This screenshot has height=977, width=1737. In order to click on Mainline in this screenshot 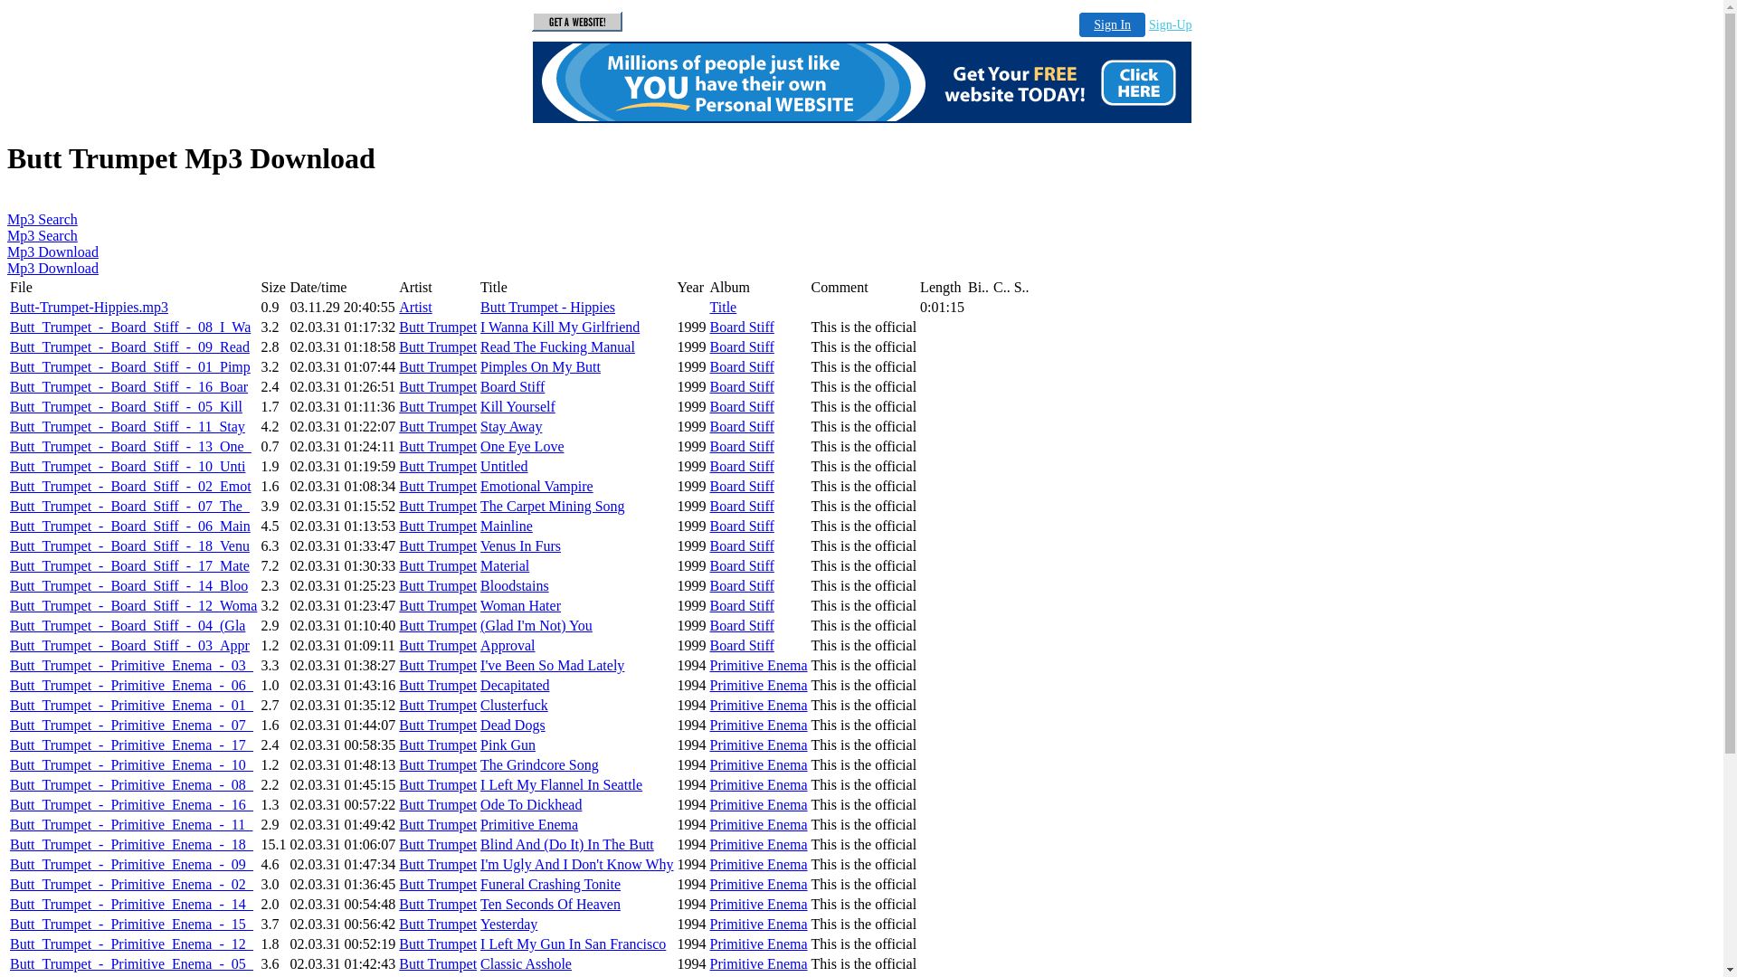, I will do `click(507, 526)`.